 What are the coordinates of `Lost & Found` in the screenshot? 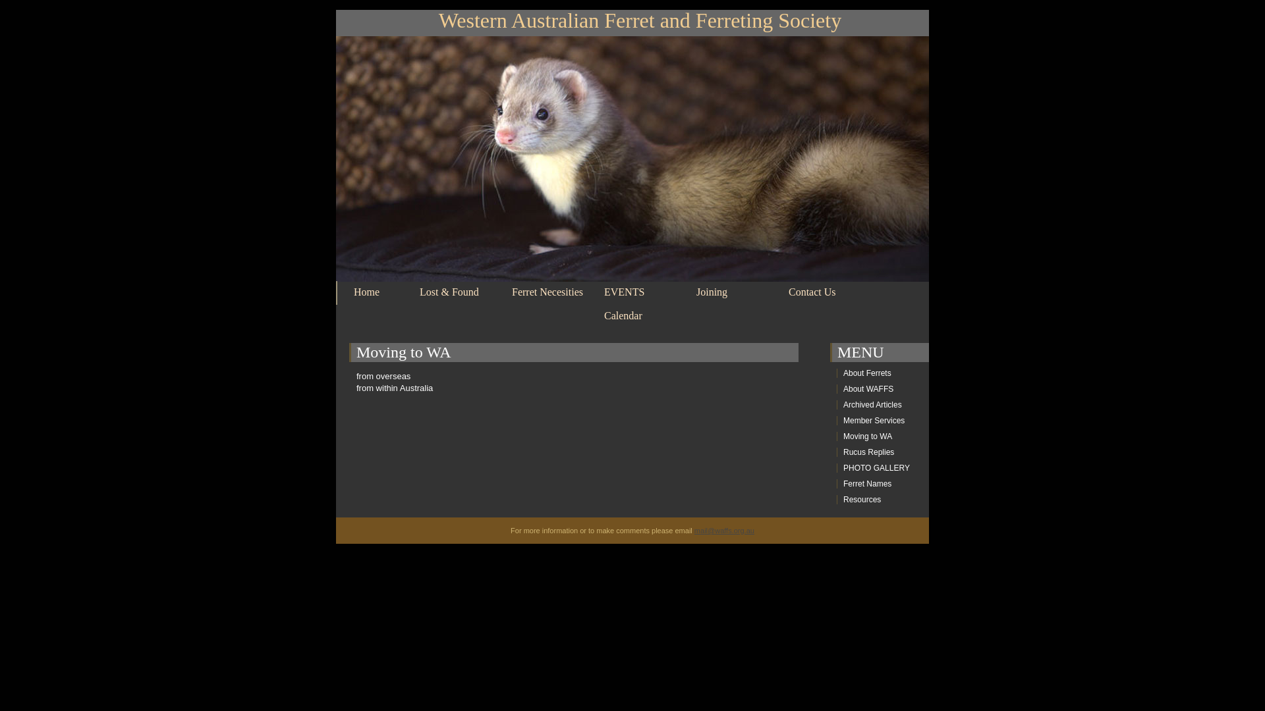 It's located at (449, 292).